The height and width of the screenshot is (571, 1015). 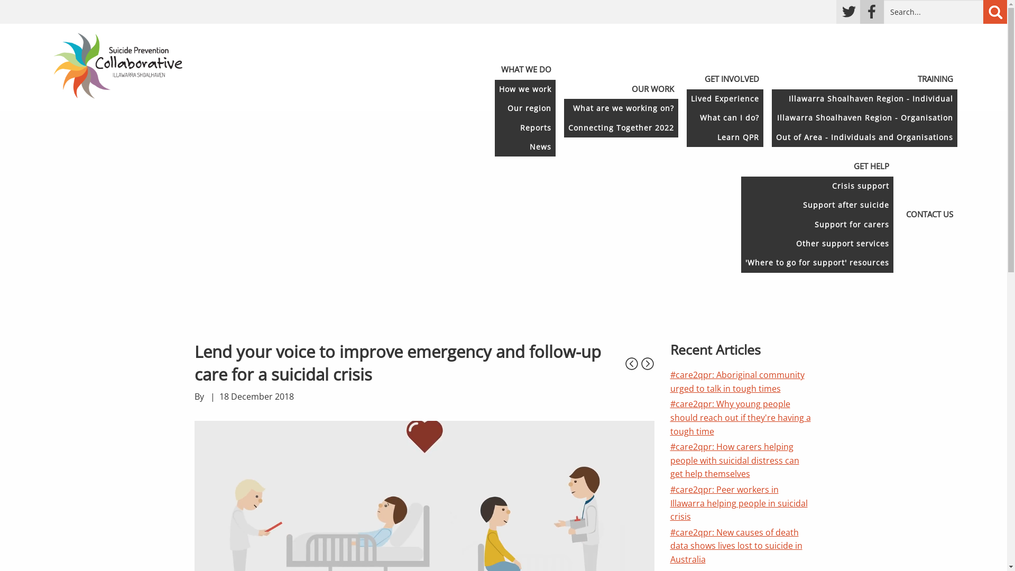 What do you see at coordinates (929, 215) in the screenshot?
I see `CONTACT US` at bounding box center [929, 215].